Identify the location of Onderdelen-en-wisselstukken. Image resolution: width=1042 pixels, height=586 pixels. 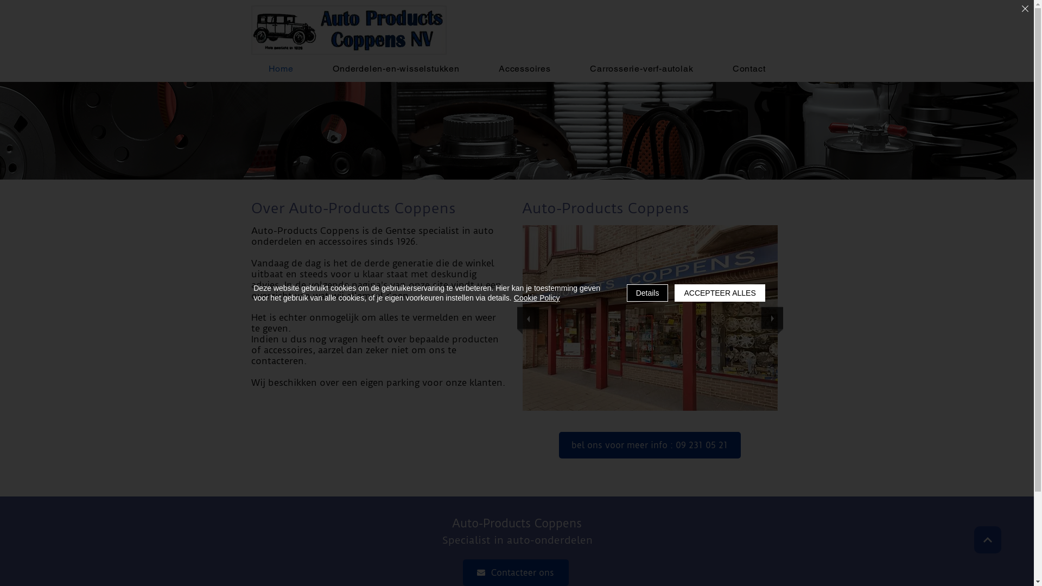
(396, 68).